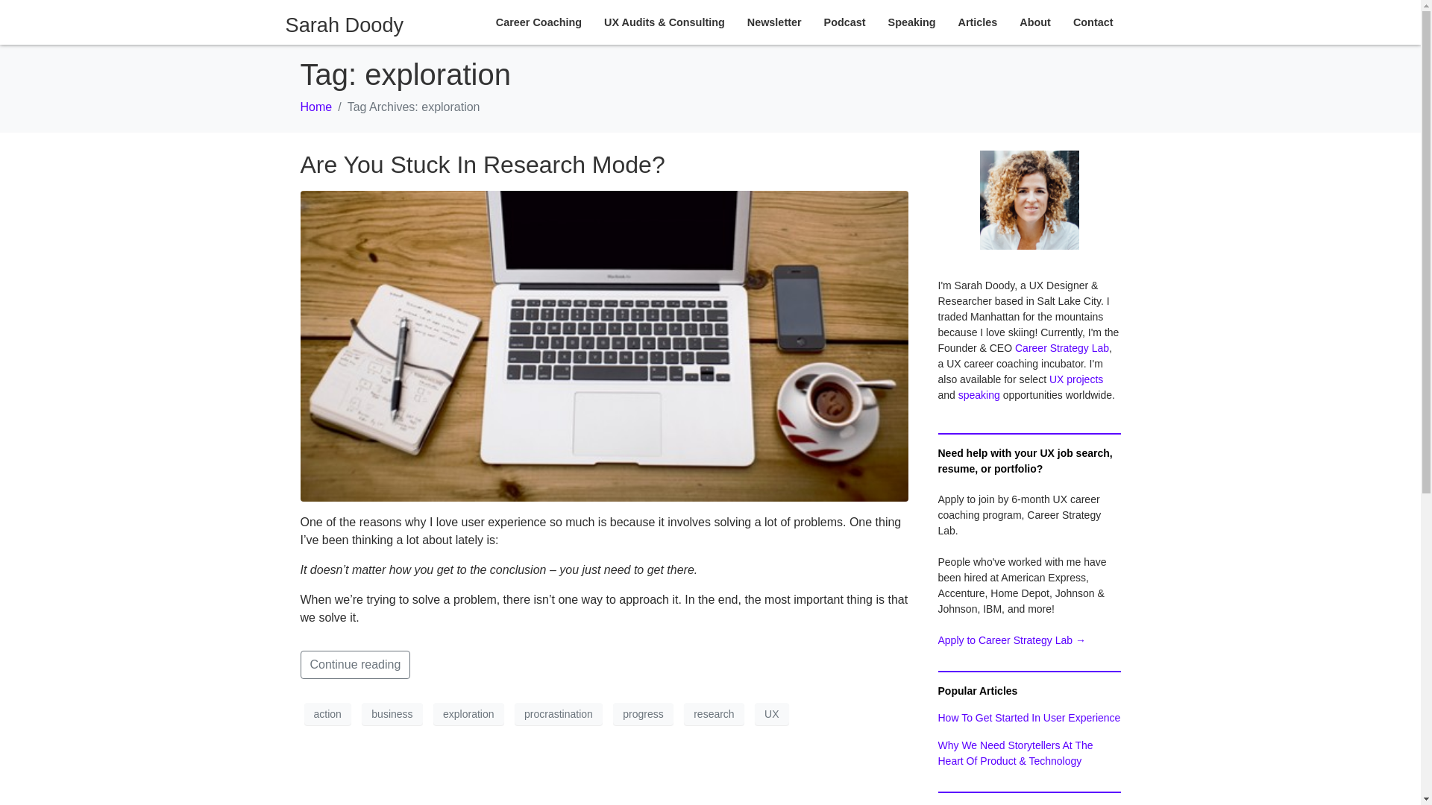  I want to click on Sarah Doody, so click(345, 25).